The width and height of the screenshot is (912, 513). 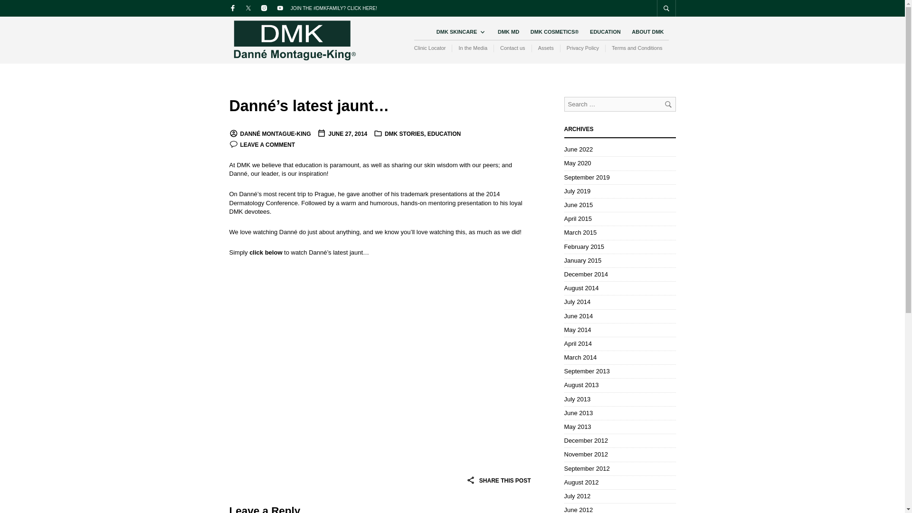 What do you see at coordinates (667, 104) in the screenshot?
I see `Search` at bounding box center [667, 104].